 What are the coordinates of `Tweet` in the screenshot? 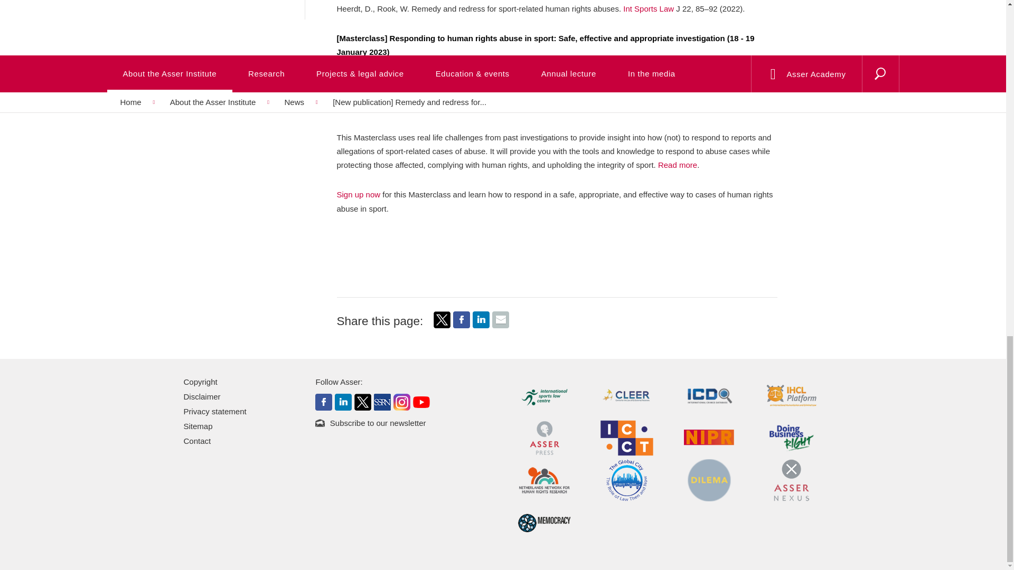 It's located at (442, 325).